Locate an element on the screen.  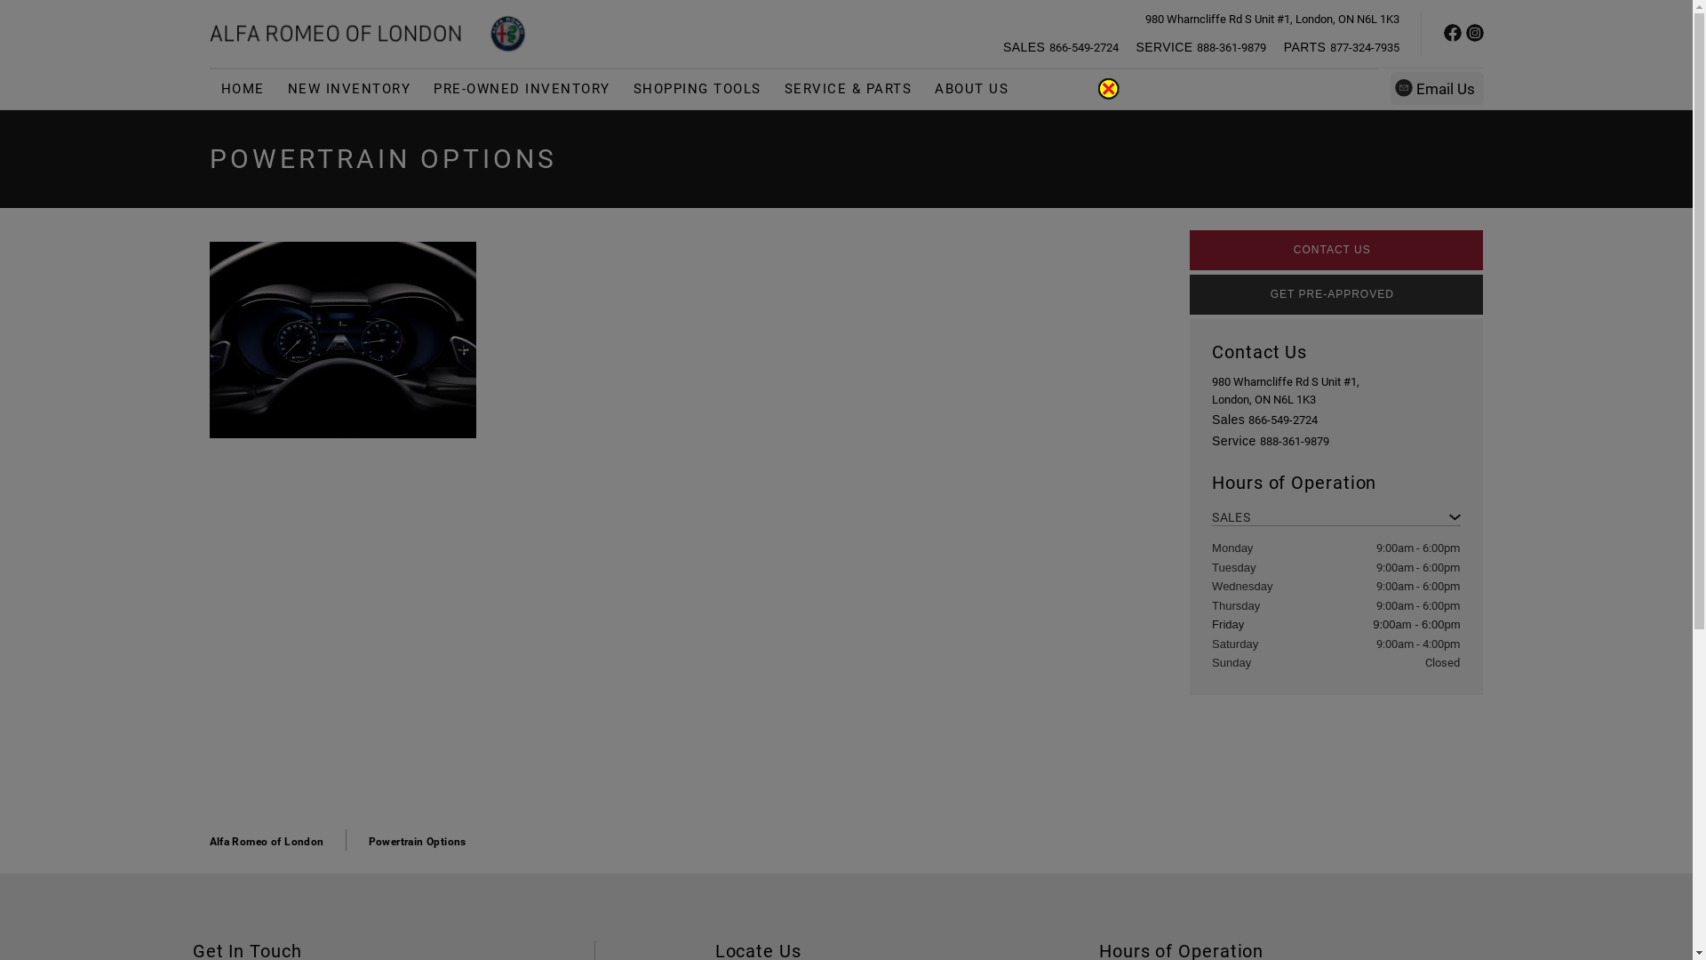
Alfa Romeo of London is located at coordinates (267, 842).